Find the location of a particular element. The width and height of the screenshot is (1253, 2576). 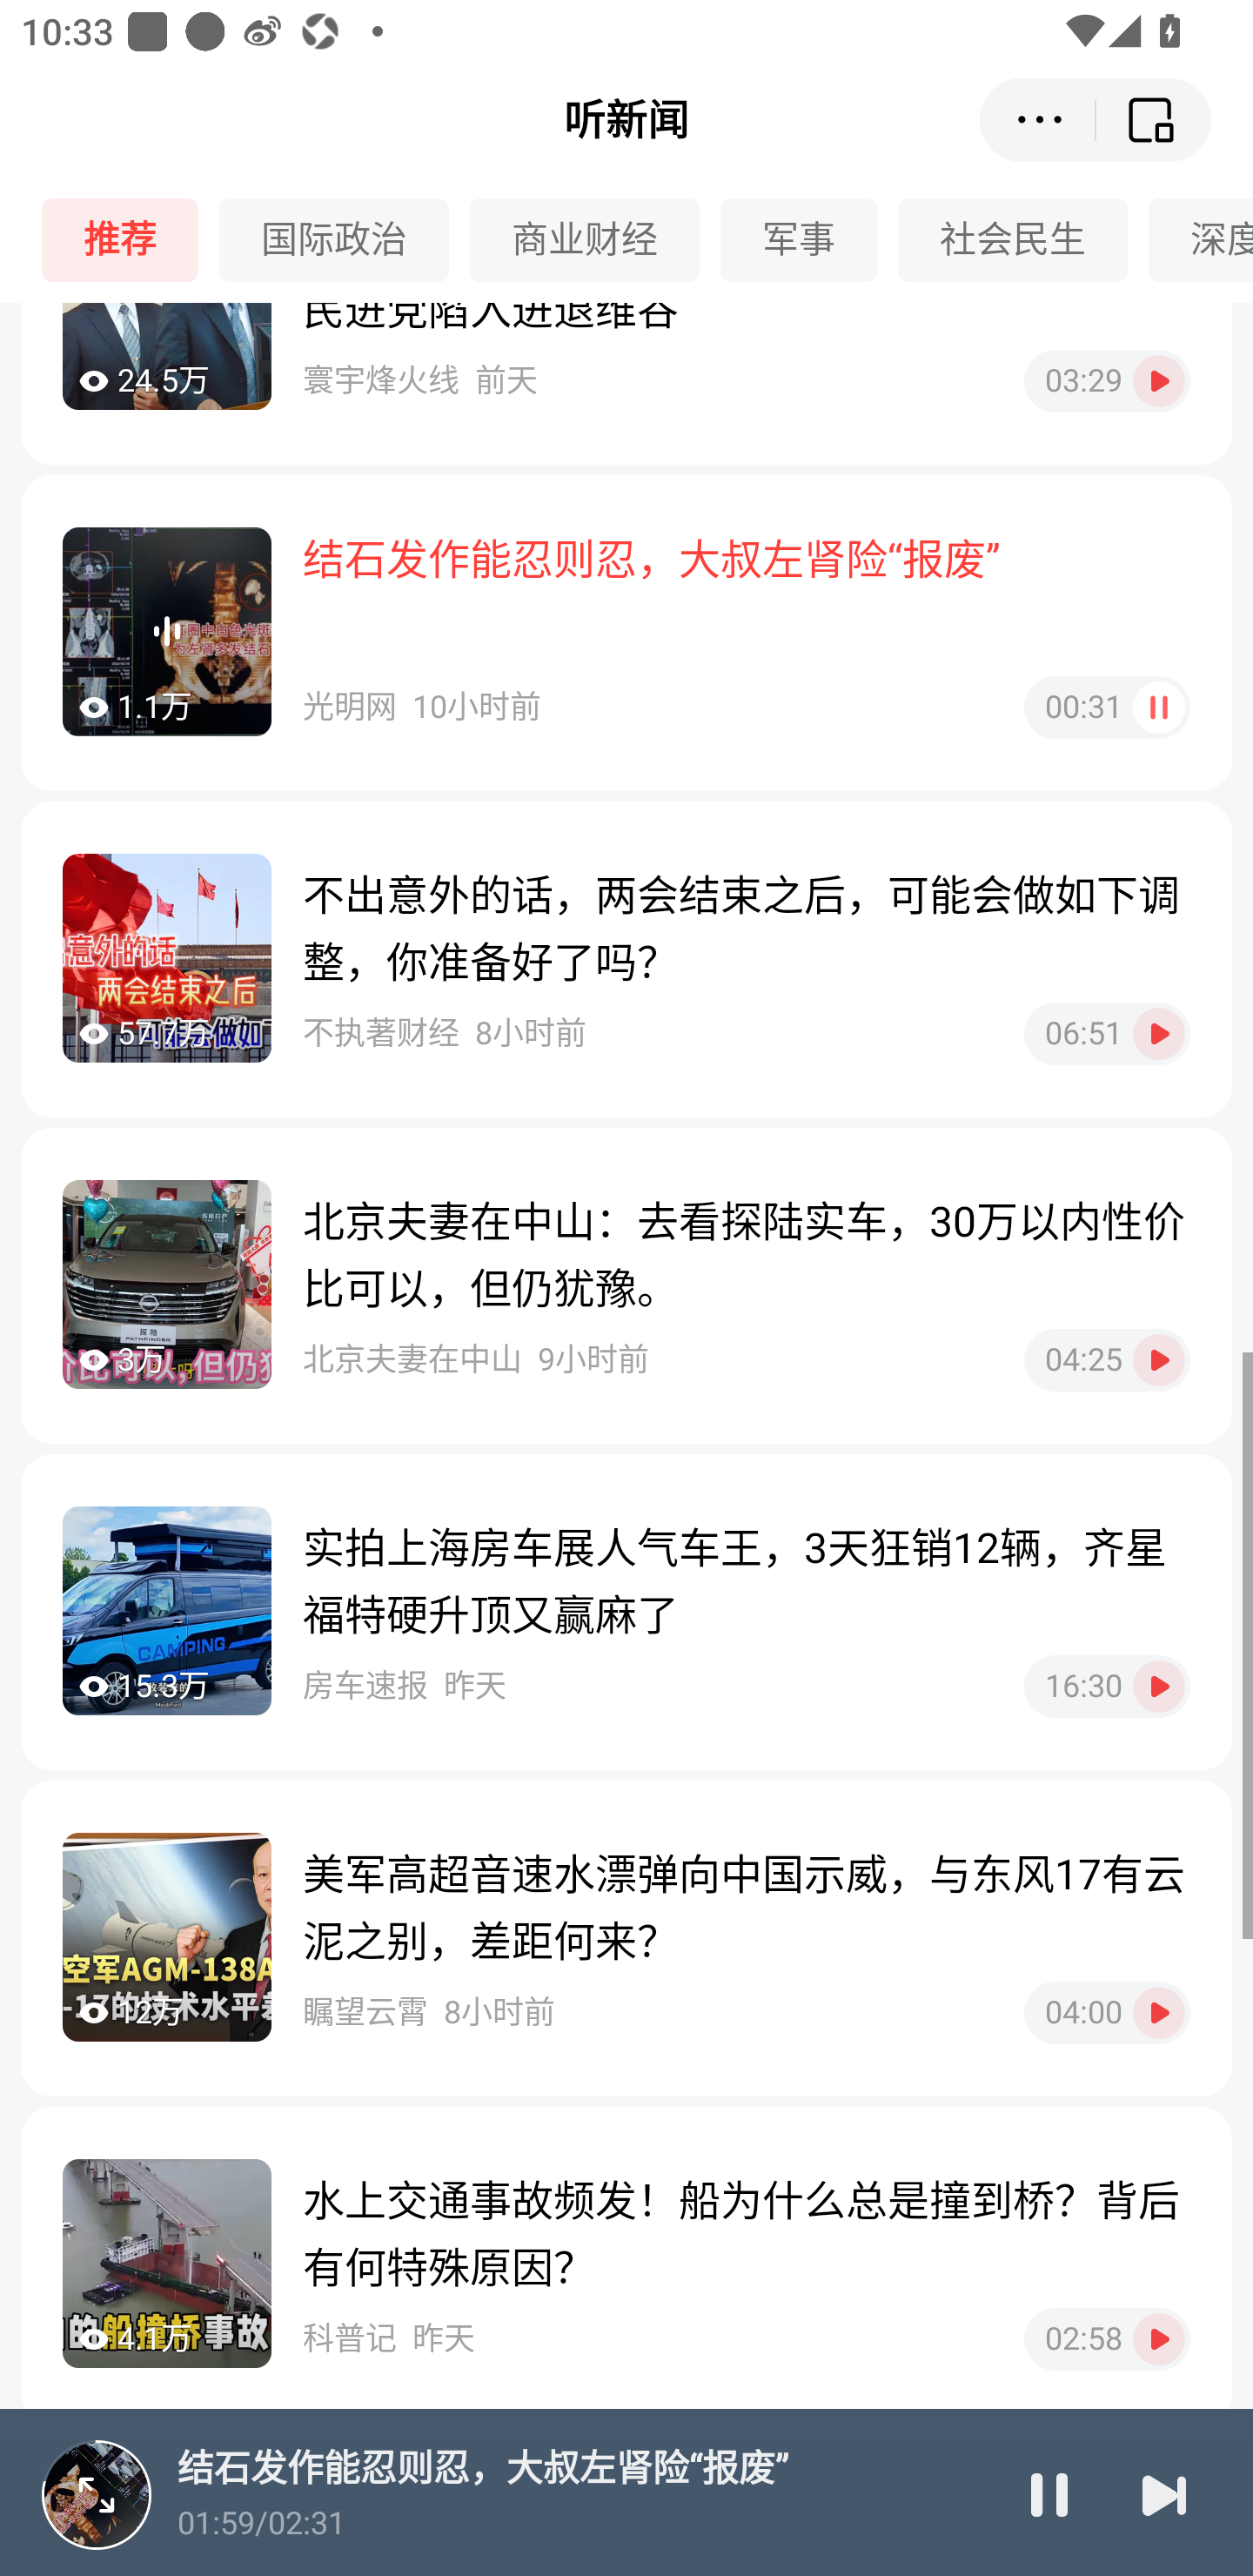

音频播放页 结石发作能忍则忍，大叔左肾险“报废” 01:58/02:31 暂停 下一篇 is located at coordinates (626, 2492).